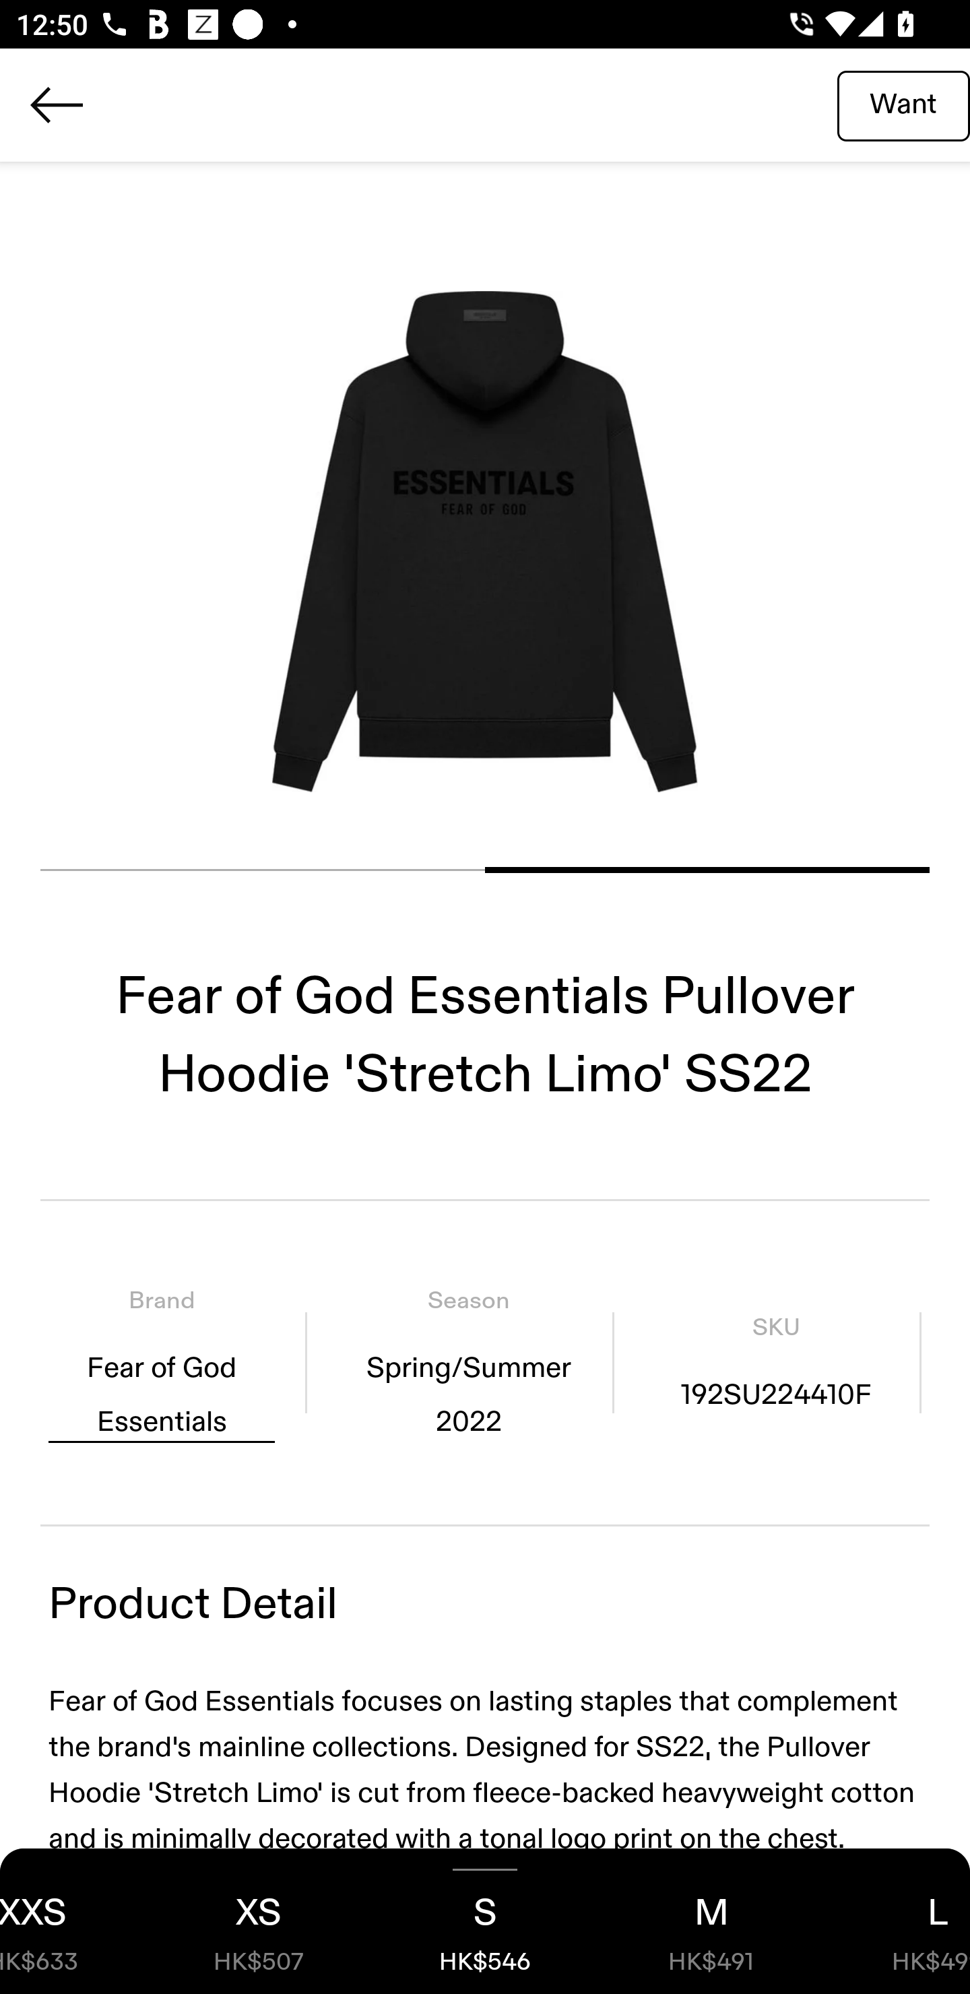 The width and height of the screenshot is (970, 1994). I want to click on Season Spring/Summer 2022, so click(468, 1361).